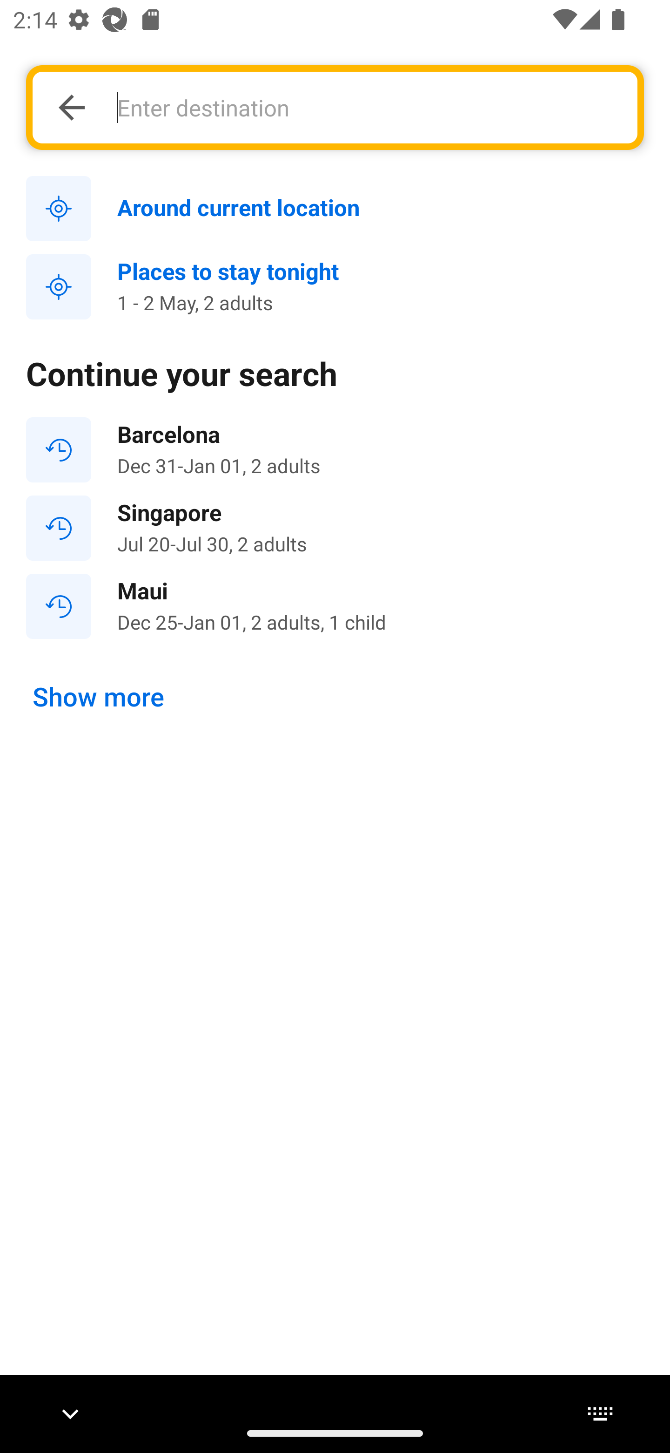 Image resolution: width=670 pixels, height=1453 pixels. What do you see at coordinates (335, 209) in the screenshot?
I see `Around current location` at bounding box center [335, 209].